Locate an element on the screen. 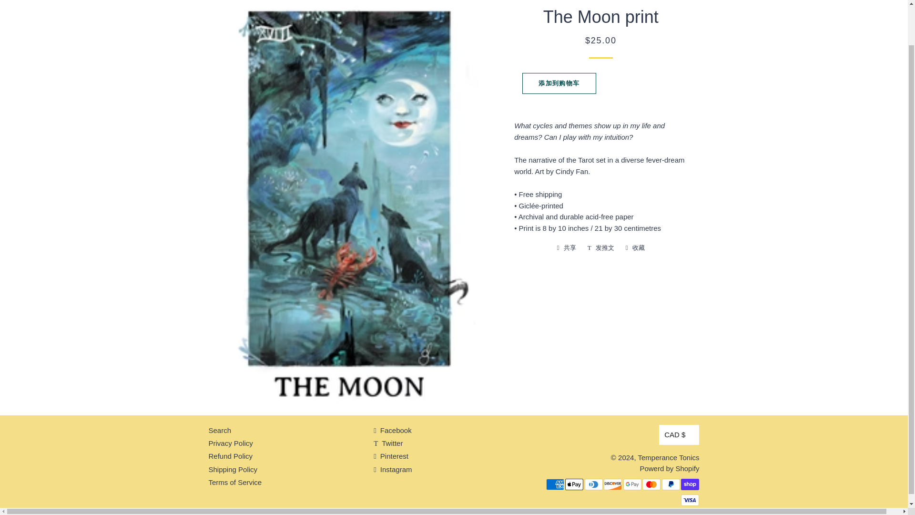 The image size is (915, 515). Visa is located at coordinates (690, 500).